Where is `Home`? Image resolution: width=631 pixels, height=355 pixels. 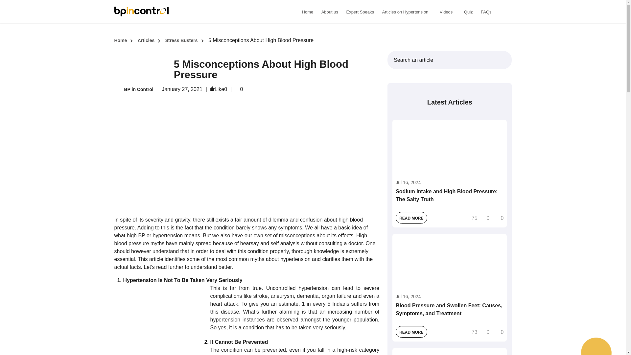
Home is located at coordinates (121, 40).